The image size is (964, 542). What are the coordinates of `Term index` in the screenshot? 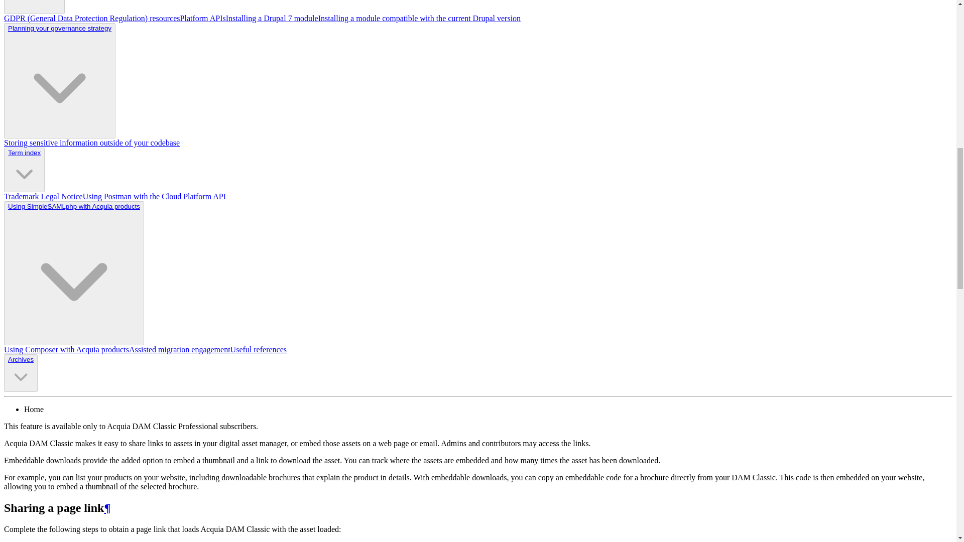 It's located at (24, 170).